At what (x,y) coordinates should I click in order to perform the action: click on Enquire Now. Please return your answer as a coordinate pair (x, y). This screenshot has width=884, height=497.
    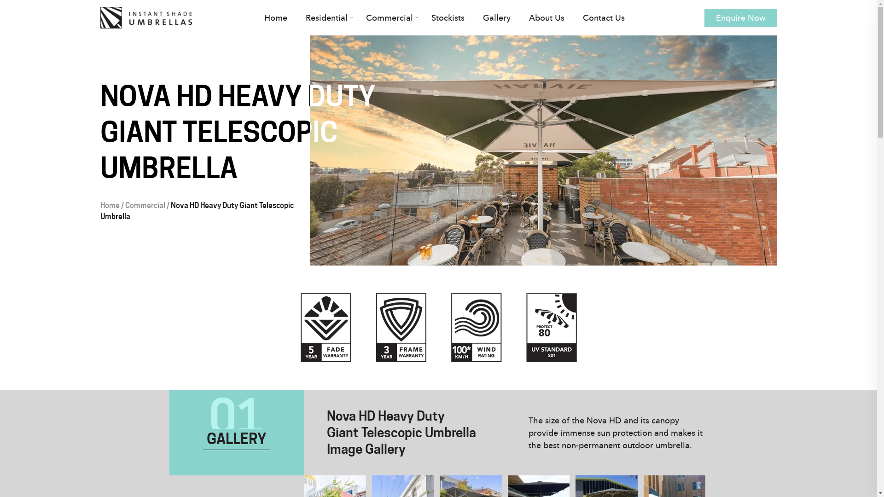
    Looking at the image, I should click on (741, 17).